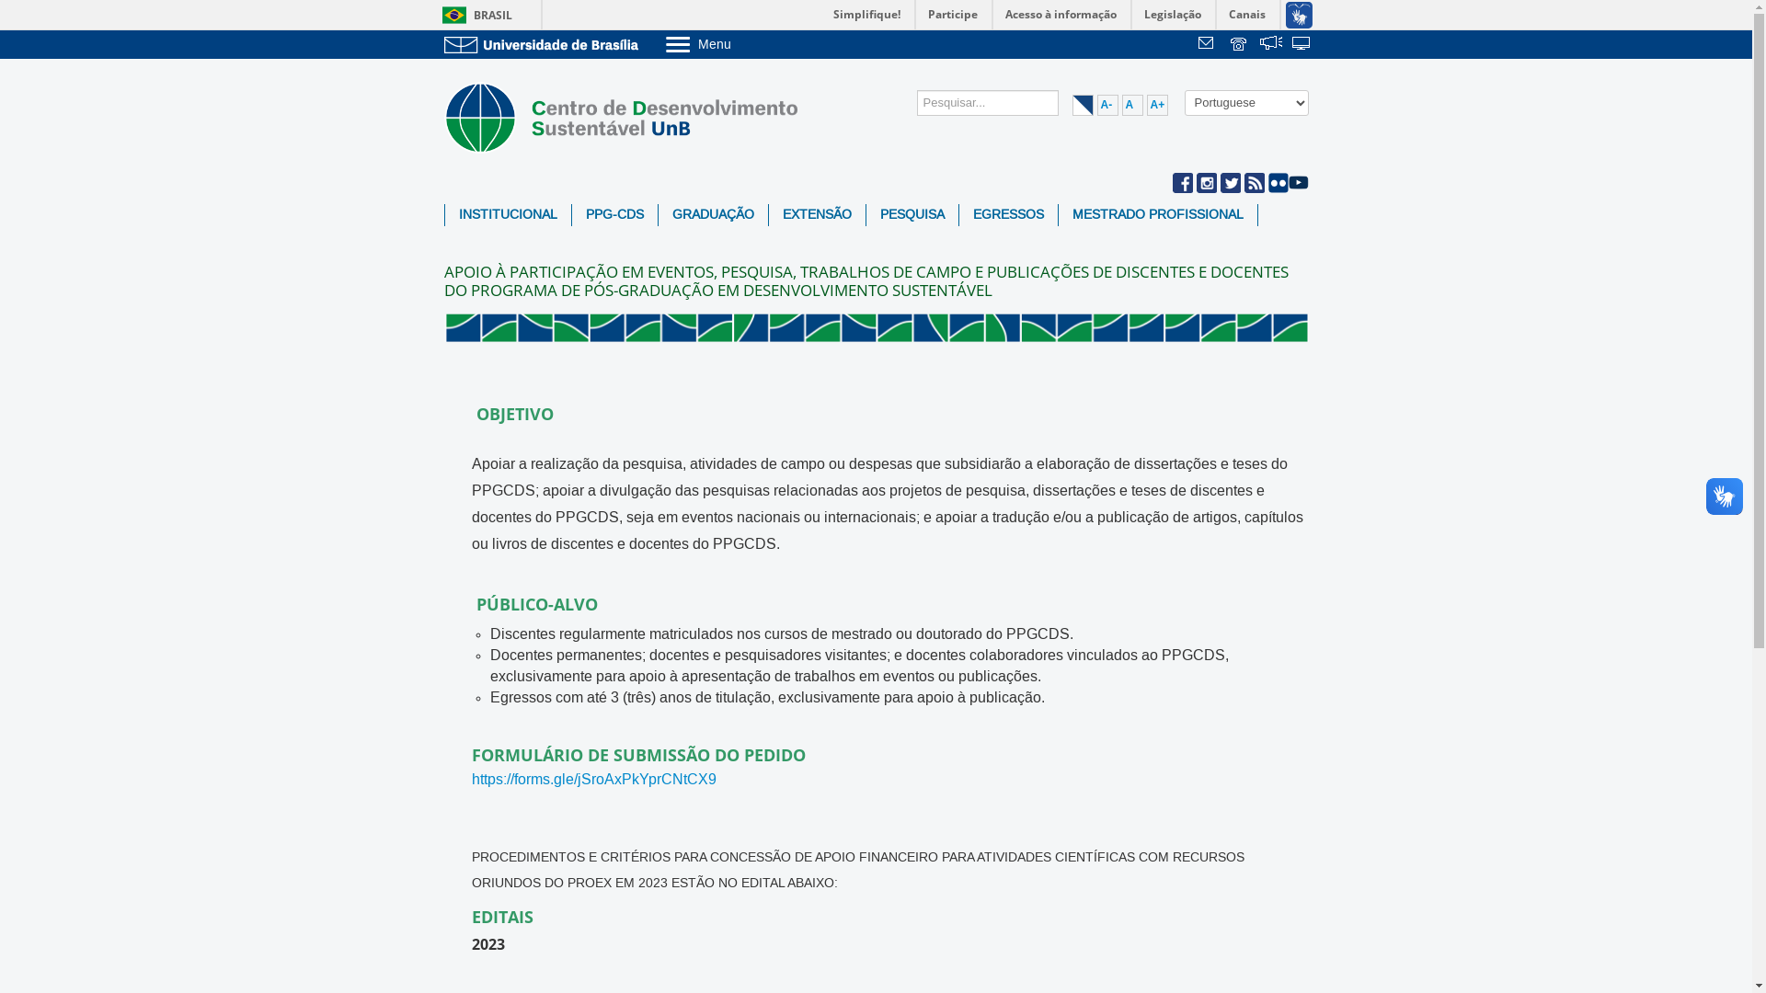 This screenshot has width=1766, height=993. I want to click on  , so click(1271, 45).